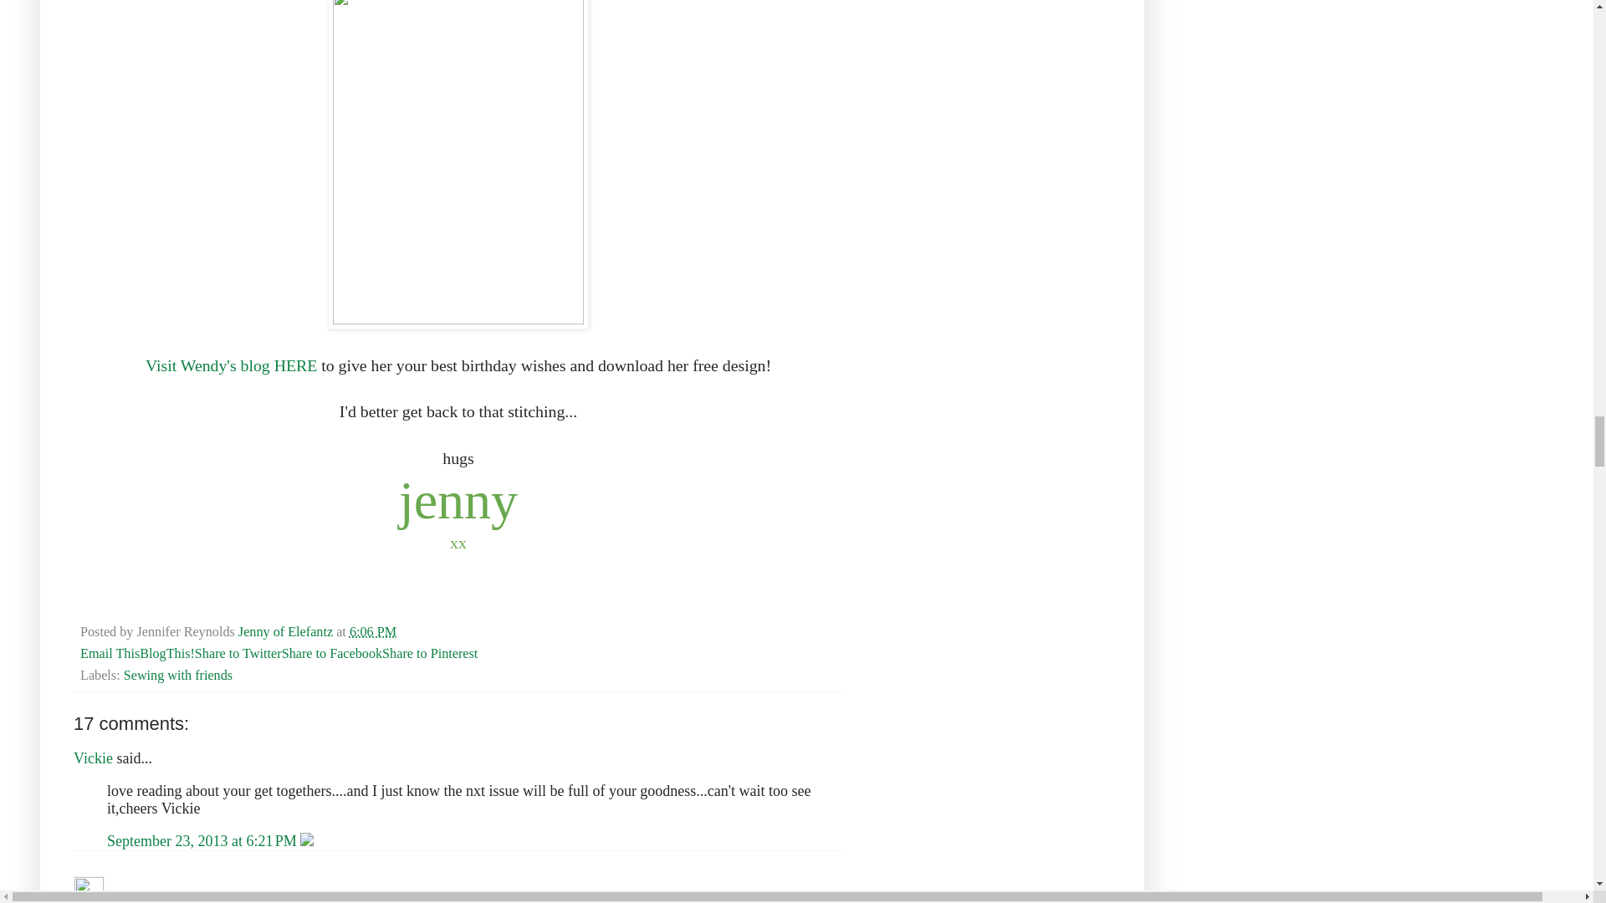 The width and height of the screenshot is (1606, 903). I want to click on permanent link, so click(373, 632).